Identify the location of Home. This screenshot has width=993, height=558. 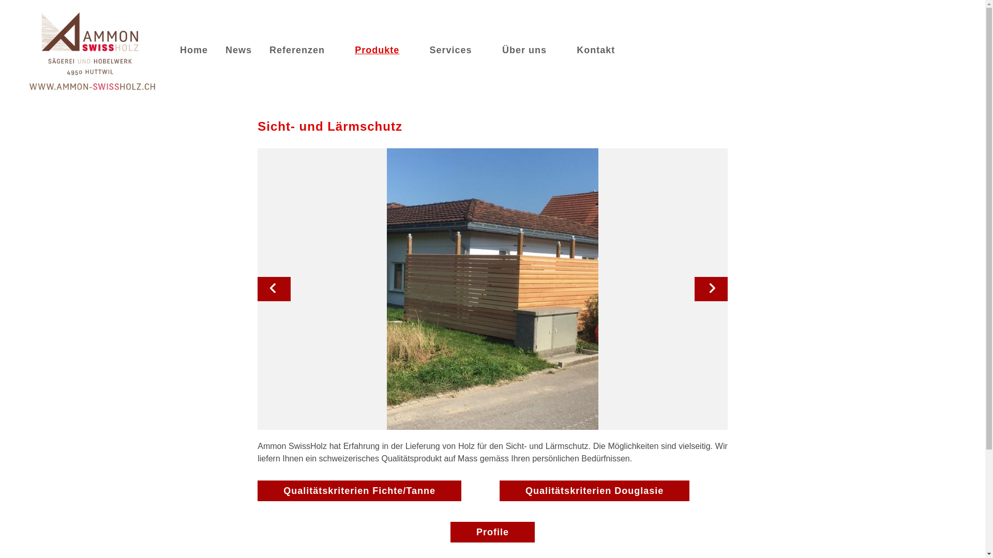
(194, 50).